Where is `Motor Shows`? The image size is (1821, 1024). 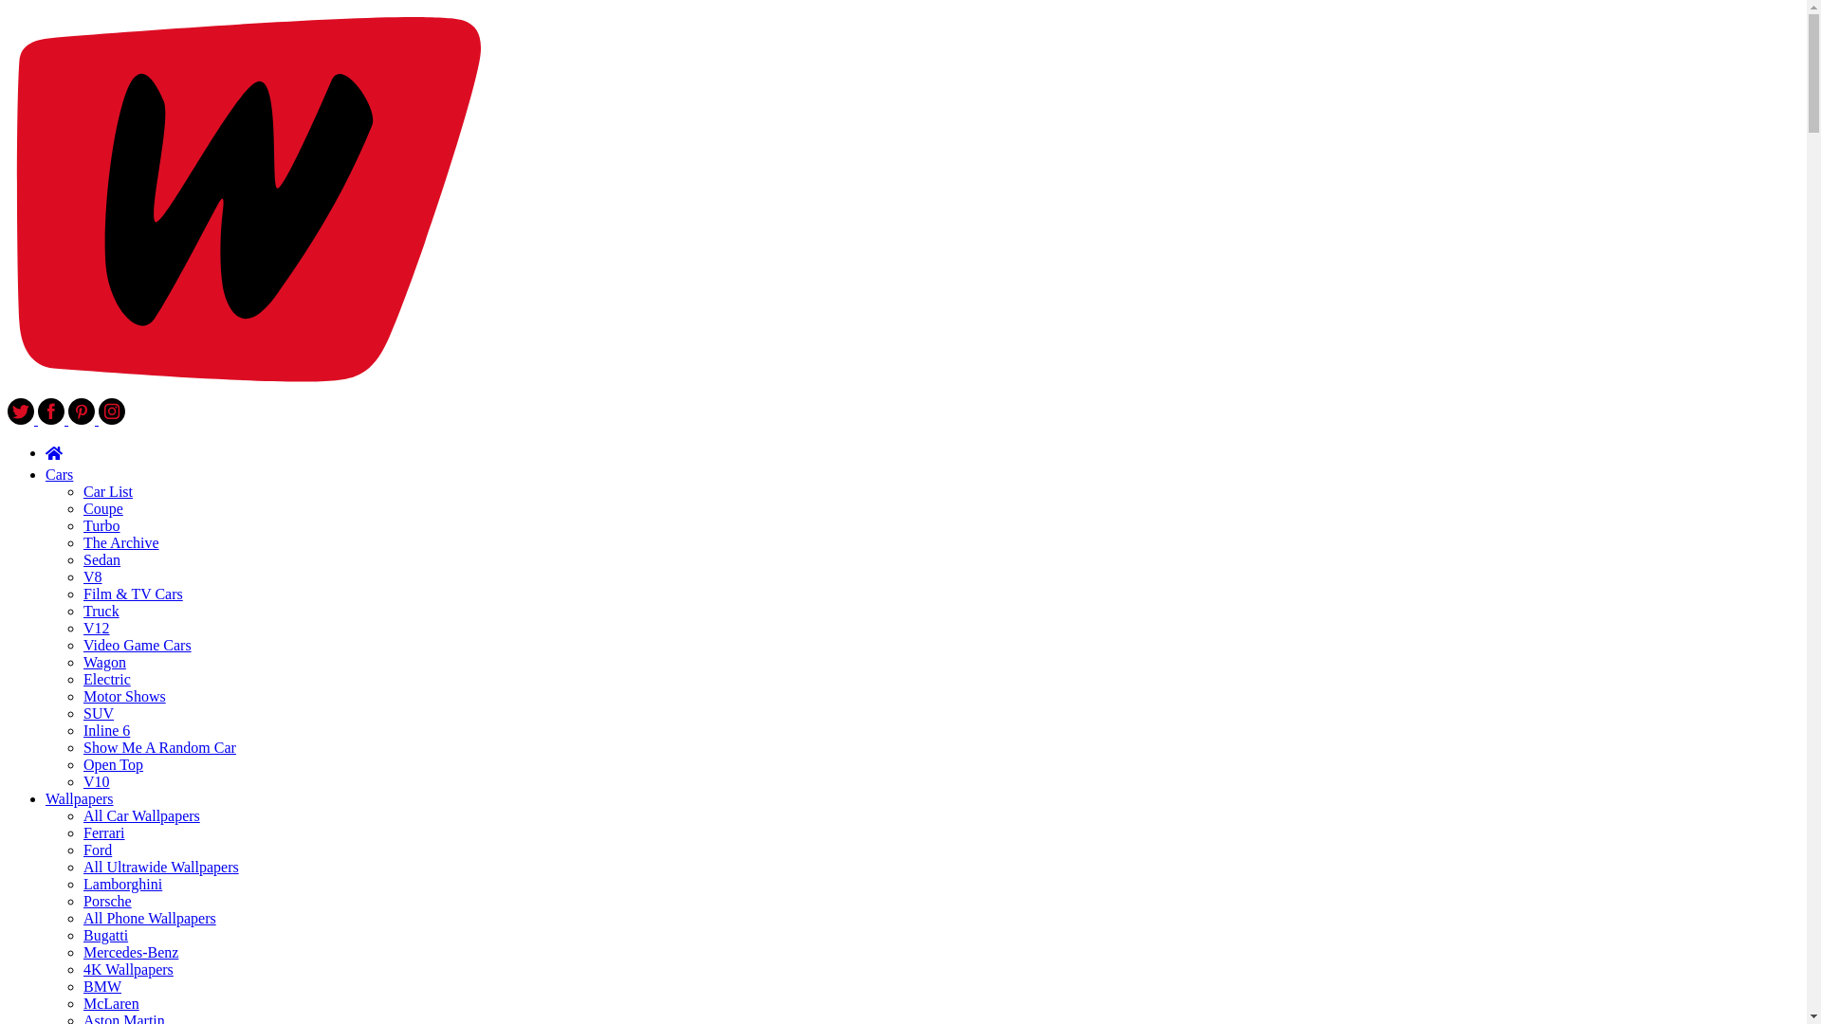
Motor Shows is located at coordinates (124, 696).